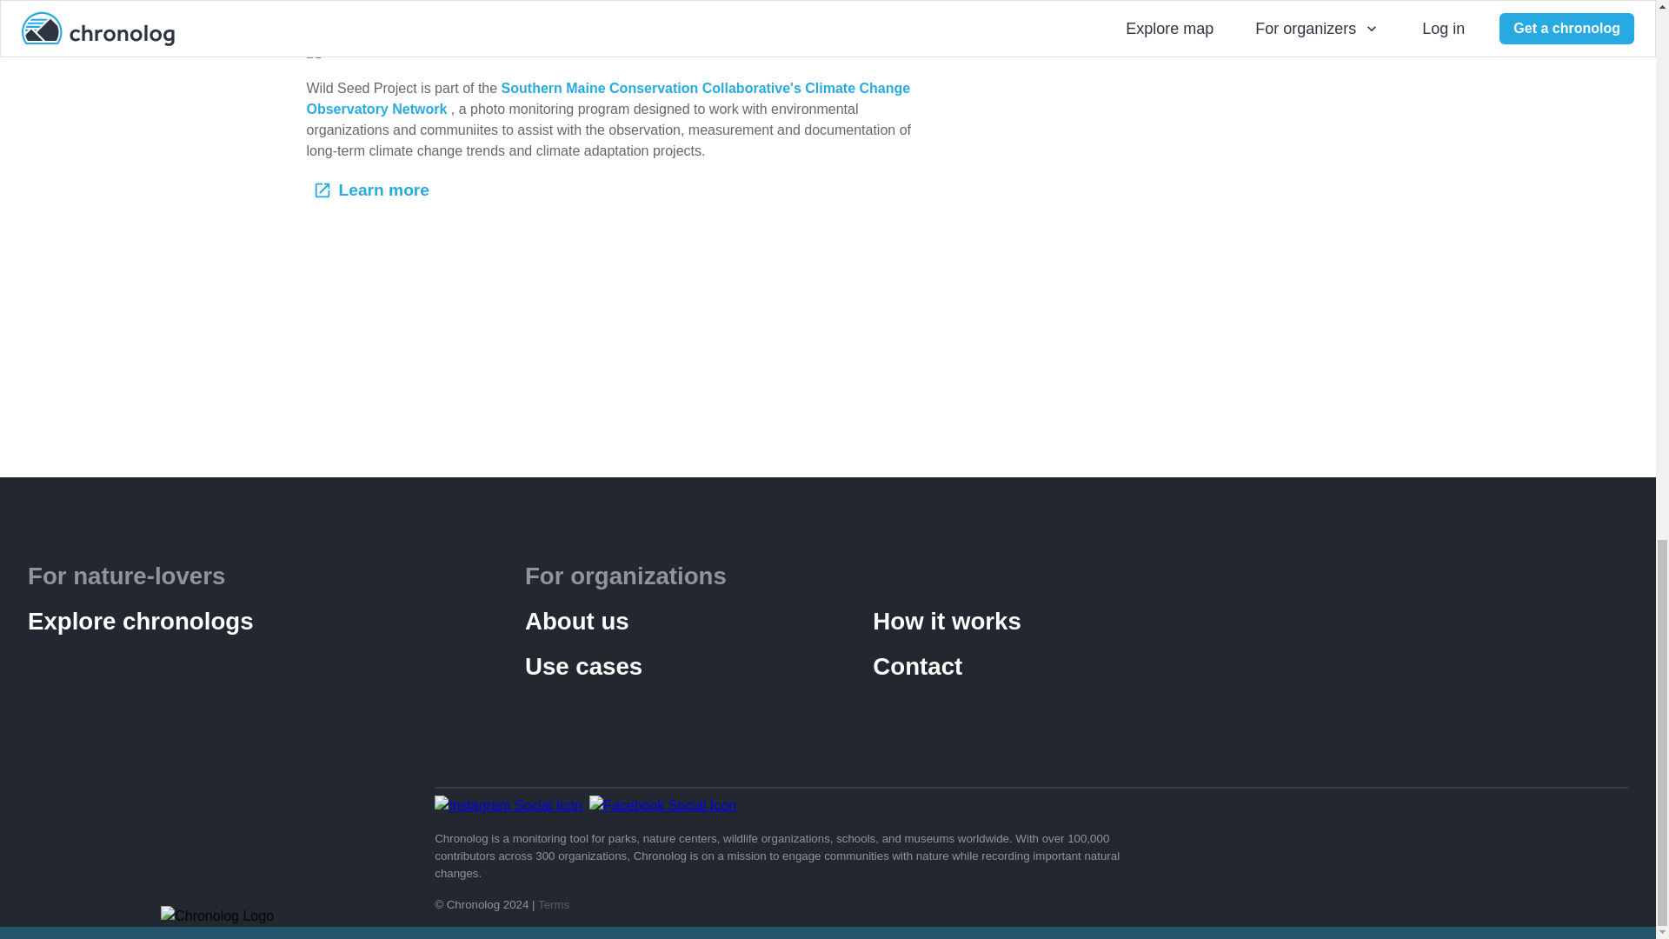 The image size is (1669, 939). Describe the element at coordinates (442, 18) in the screenshot. I see `Learn more about Wild Seed Project here` at that location.